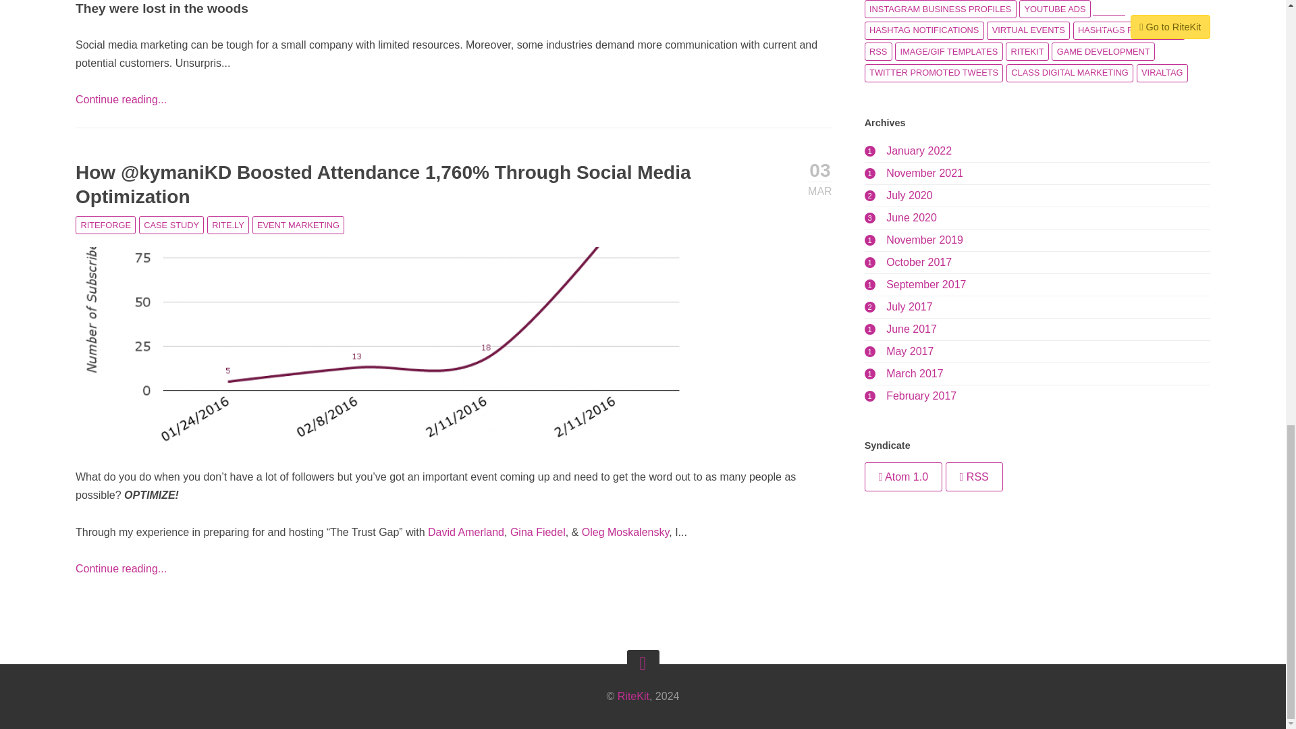 This screenshot has width=1296, height=729. Describe the element at coordinates (626, 532) in the screenshot. I see `Oleg Moskalensky` at that location.